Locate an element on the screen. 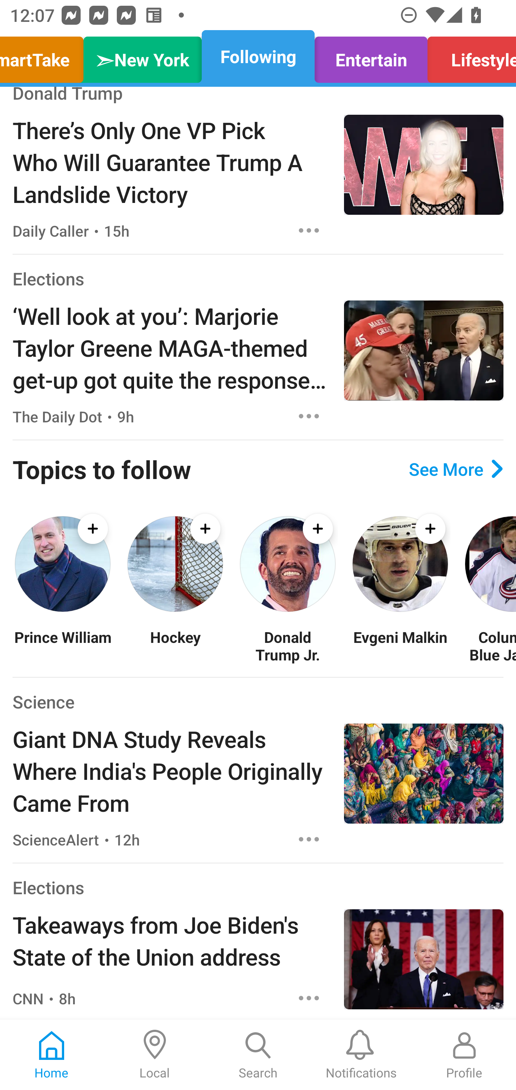  Elections is located at coordinates (48, 278).